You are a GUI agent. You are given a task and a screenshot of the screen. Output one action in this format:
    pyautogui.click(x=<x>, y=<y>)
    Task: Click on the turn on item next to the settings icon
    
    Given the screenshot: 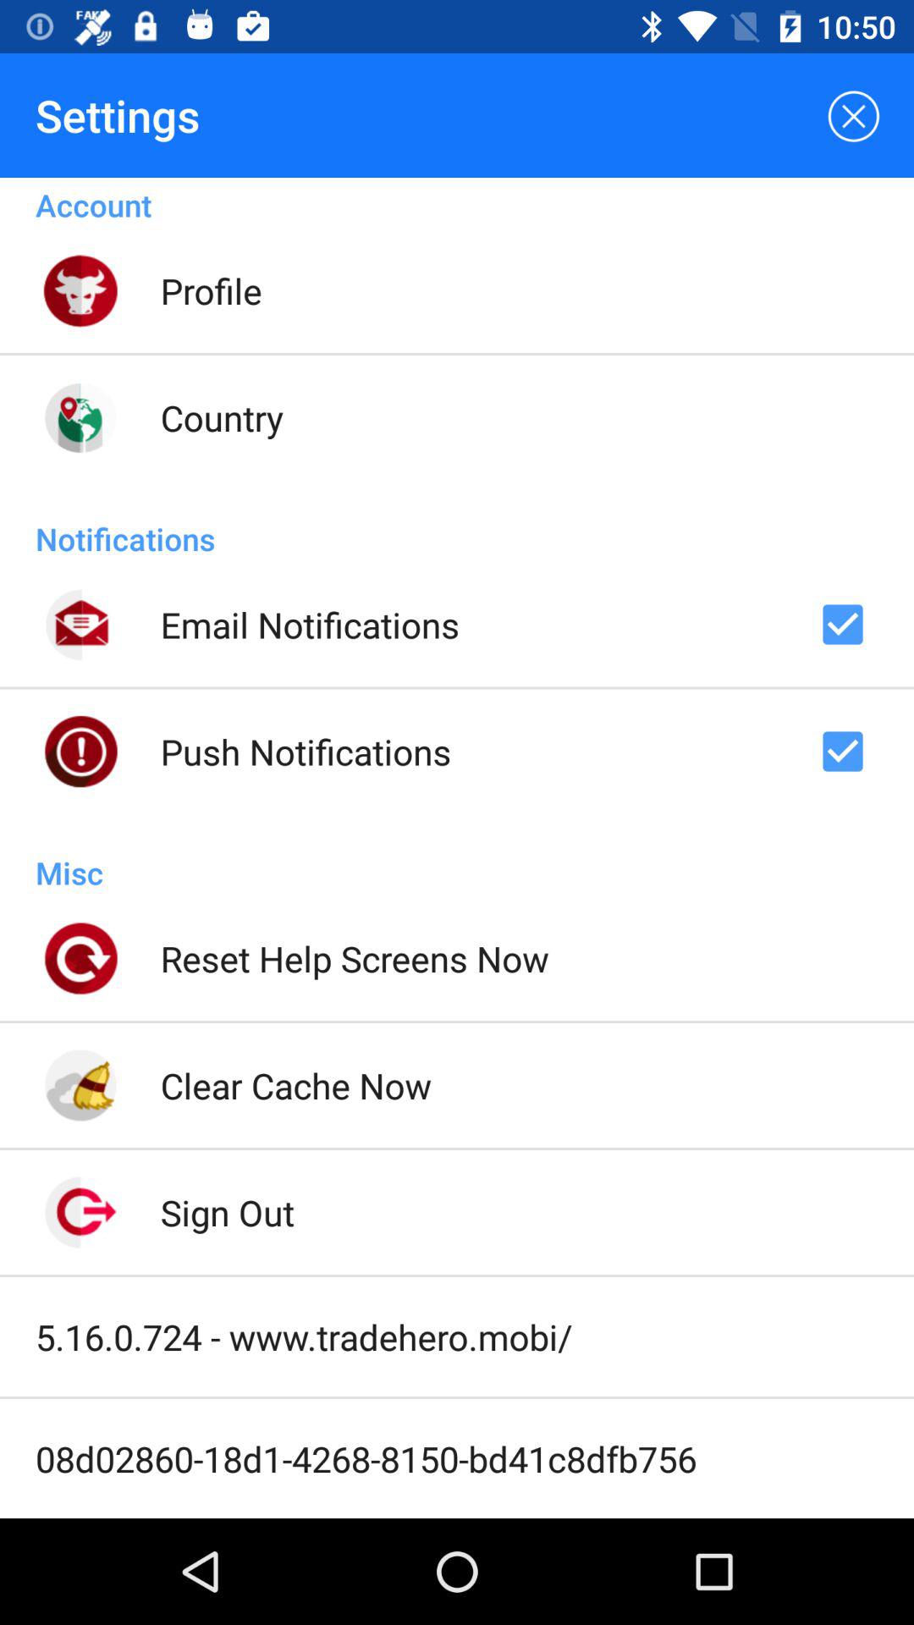 What is the action you would take?
    pyautogui.click(x=851, y=115)
    